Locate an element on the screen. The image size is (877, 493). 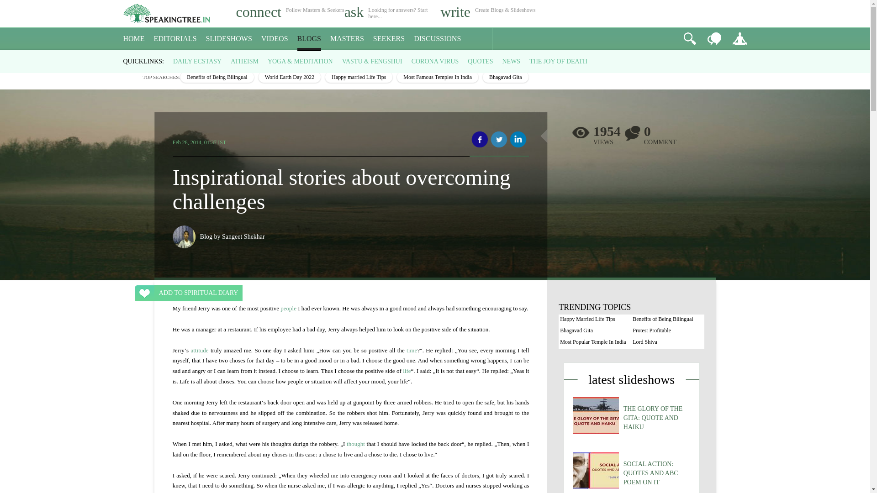
Blogs is located at coordinates (152, 58).